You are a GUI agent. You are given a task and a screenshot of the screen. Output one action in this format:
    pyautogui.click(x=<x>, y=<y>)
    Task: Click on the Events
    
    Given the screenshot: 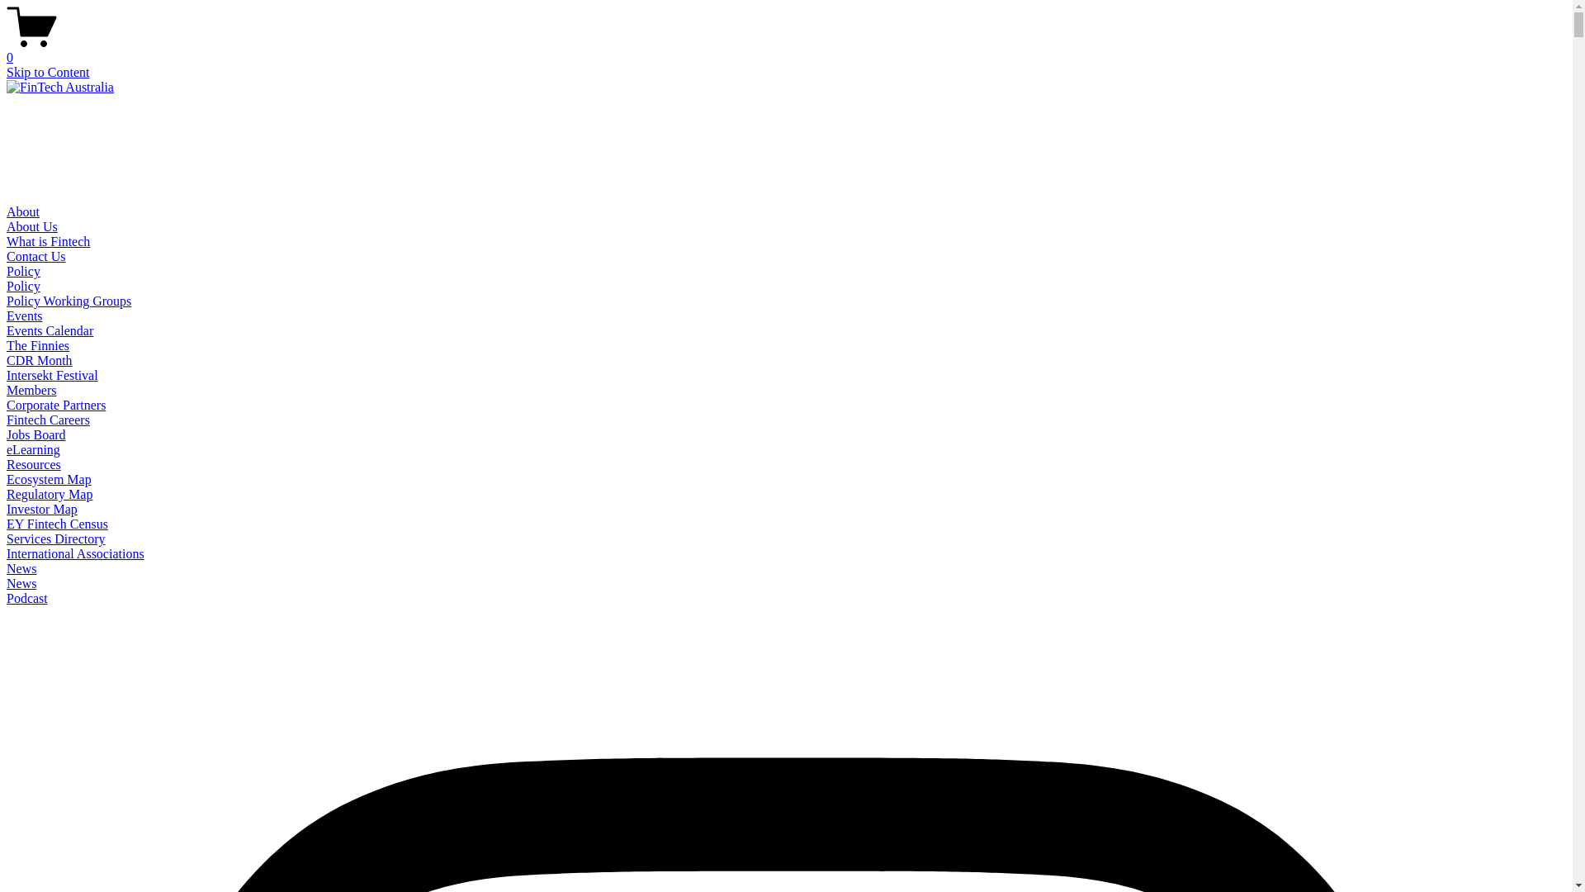 What is the action you would take?
    pyautogui.click(x=25, y=316)
    